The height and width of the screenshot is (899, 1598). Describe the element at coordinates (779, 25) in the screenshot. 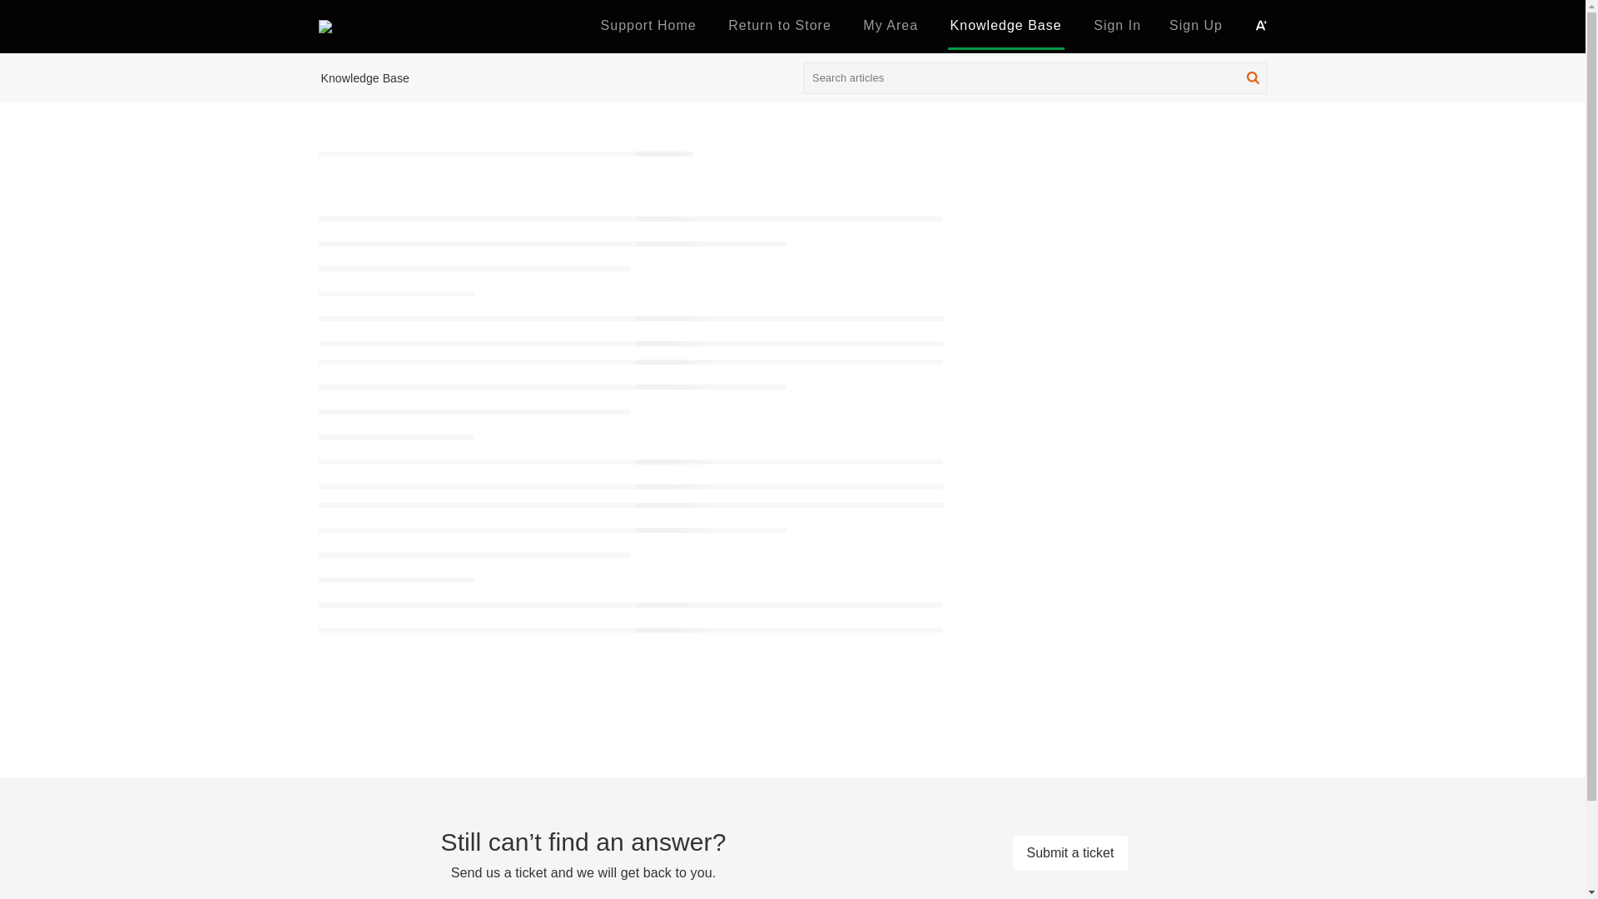

I see `Return to Store` at that location.